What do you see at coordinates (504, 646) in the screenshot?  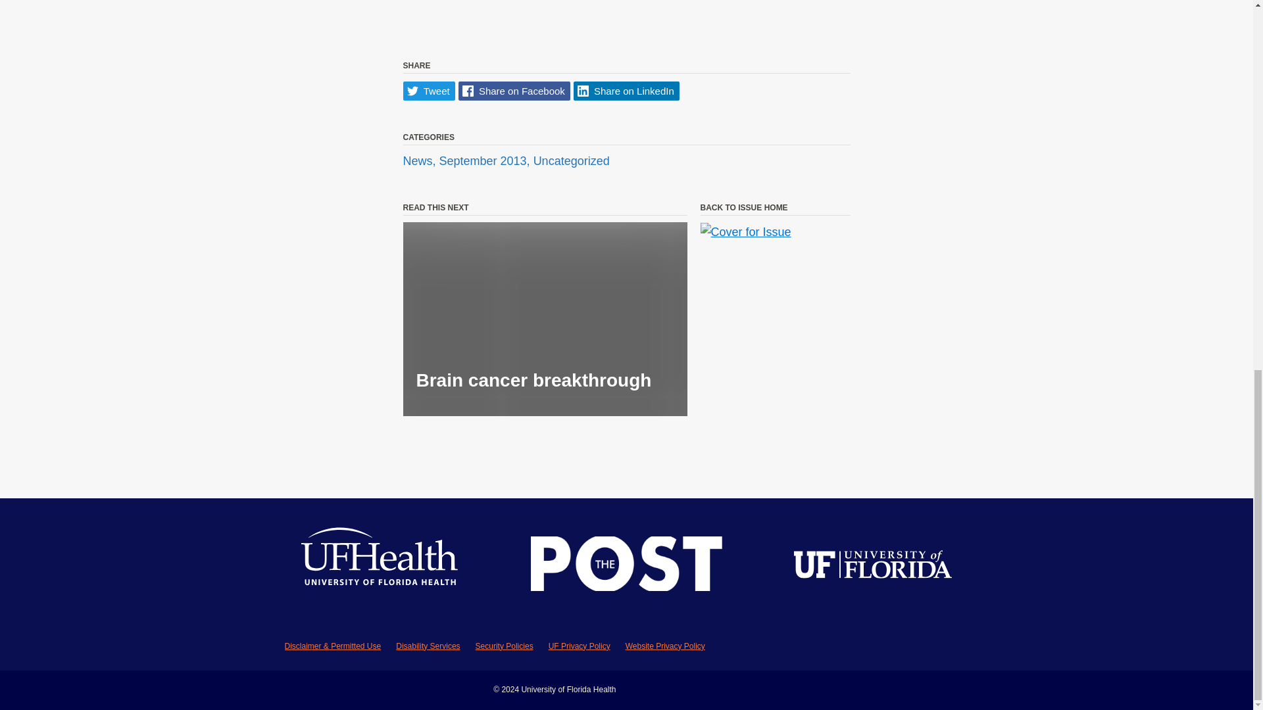 I see `Security Policies` at bounding box center [504, 646].